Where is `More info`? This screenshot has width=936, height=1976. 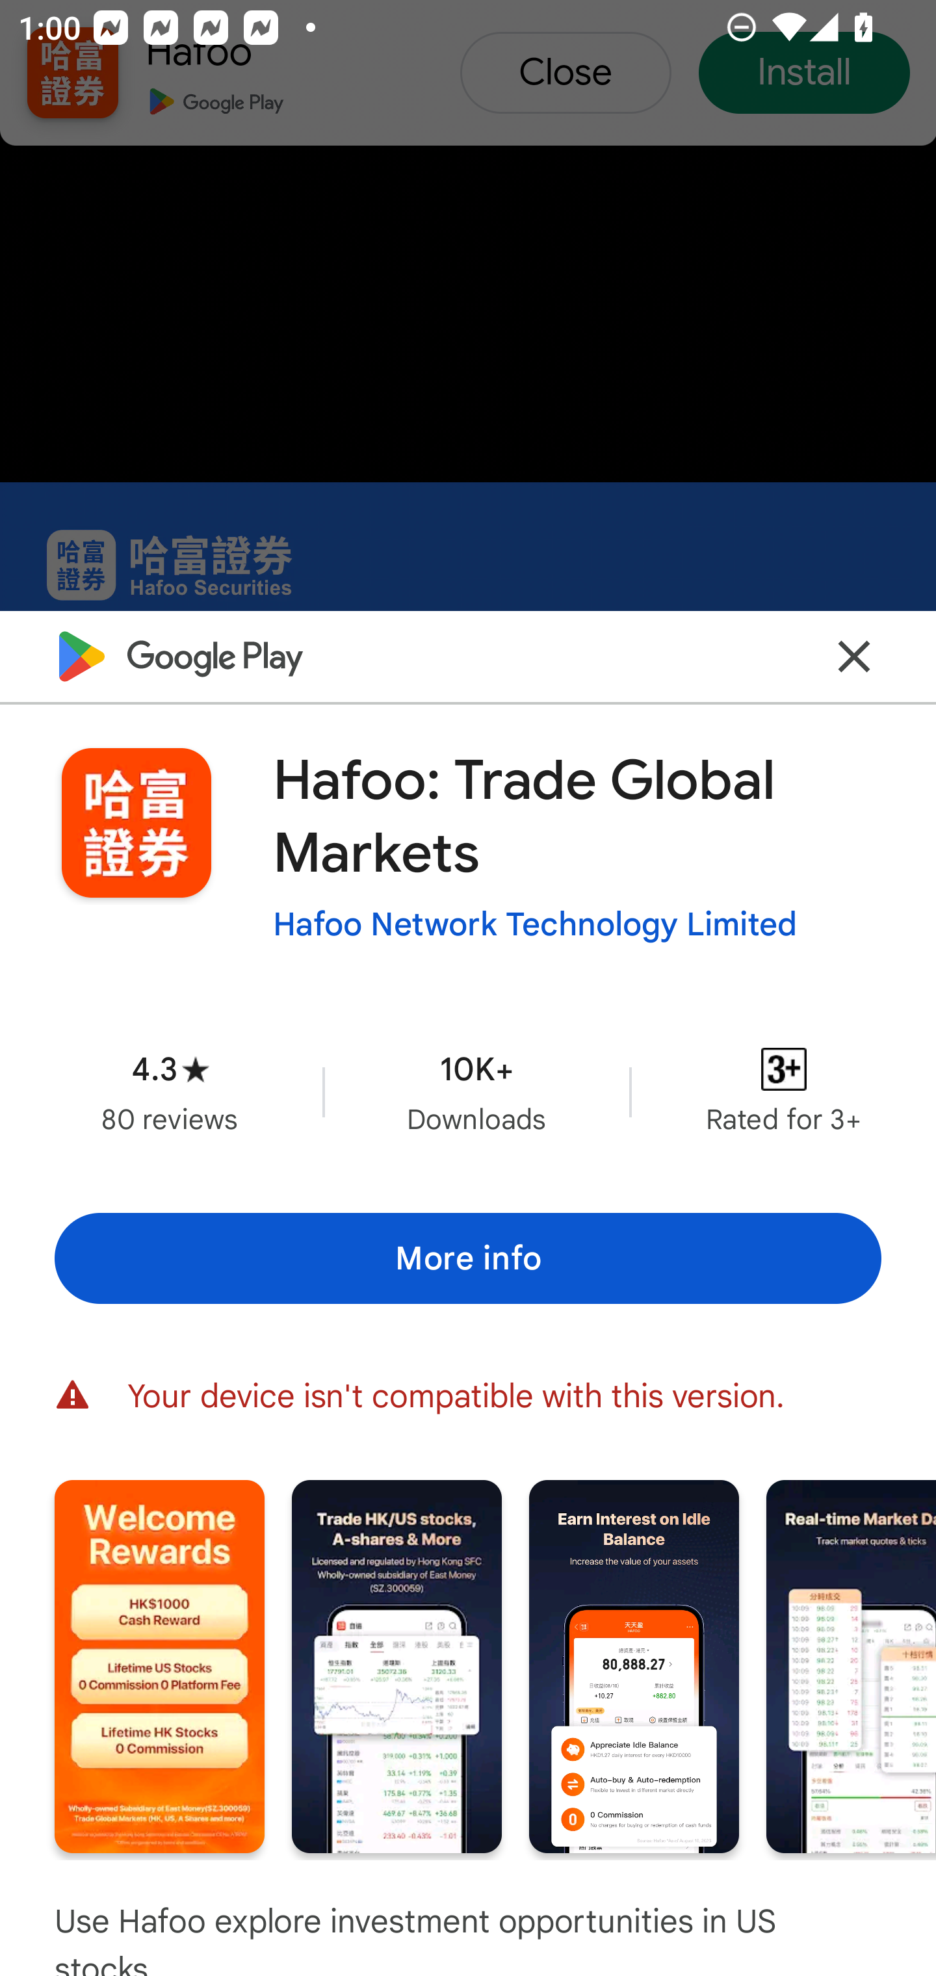
More info is located at coordinates (468, 1258).